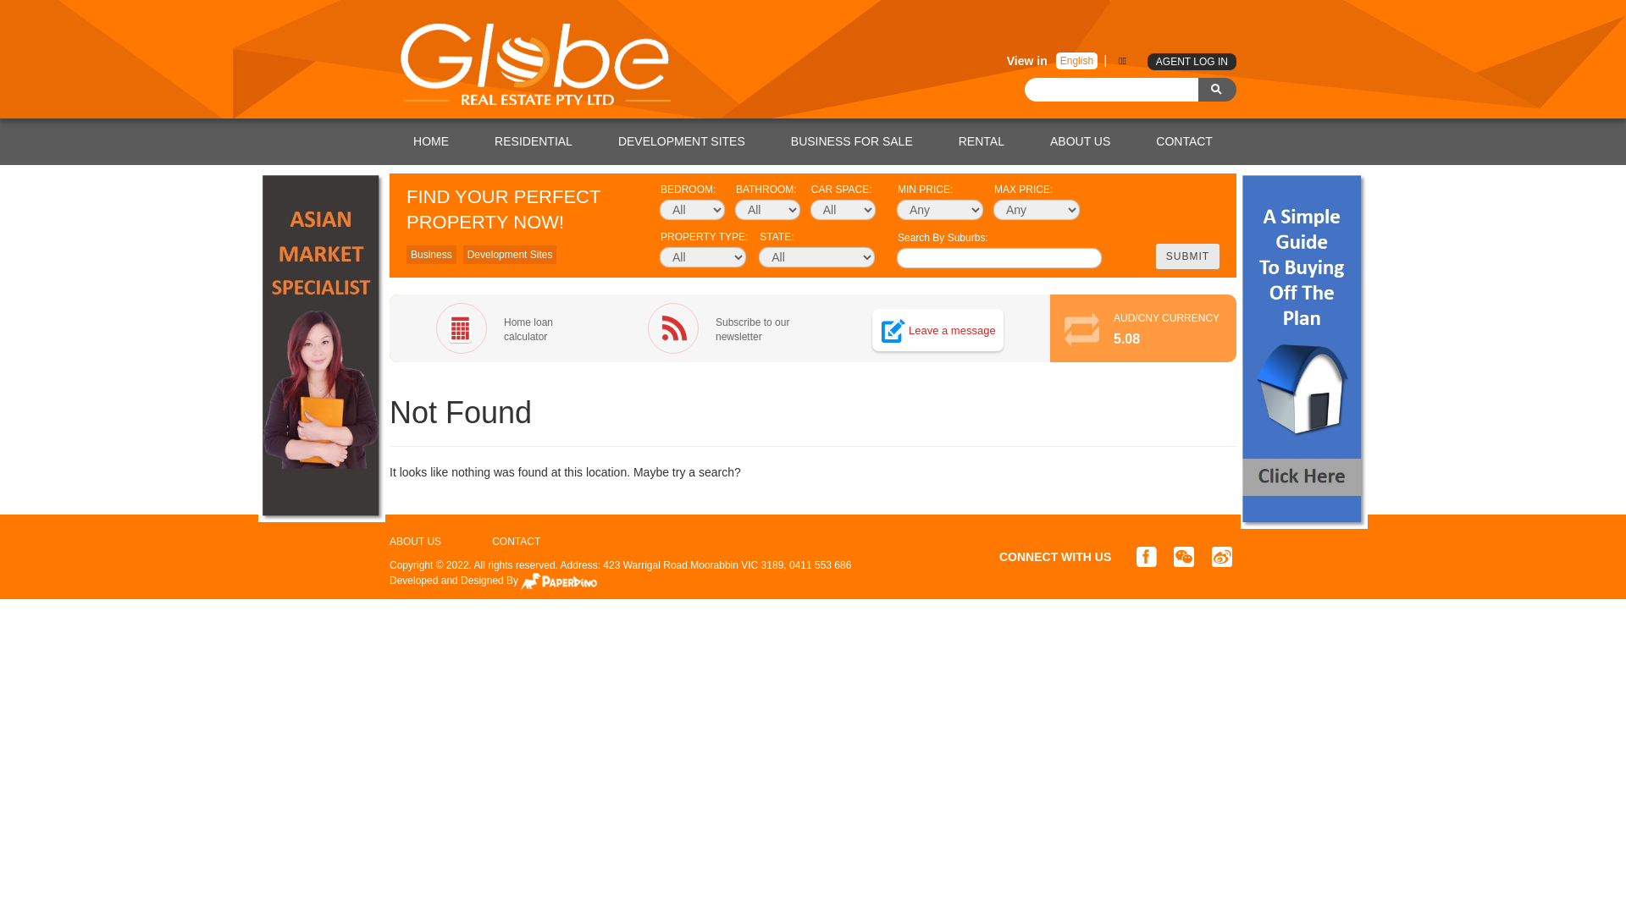 The width and height of the screenshot is (1626, 914). Describe the element at coordinates (508, 328) in the screenshot. I see `Home loan calculator` at that location.